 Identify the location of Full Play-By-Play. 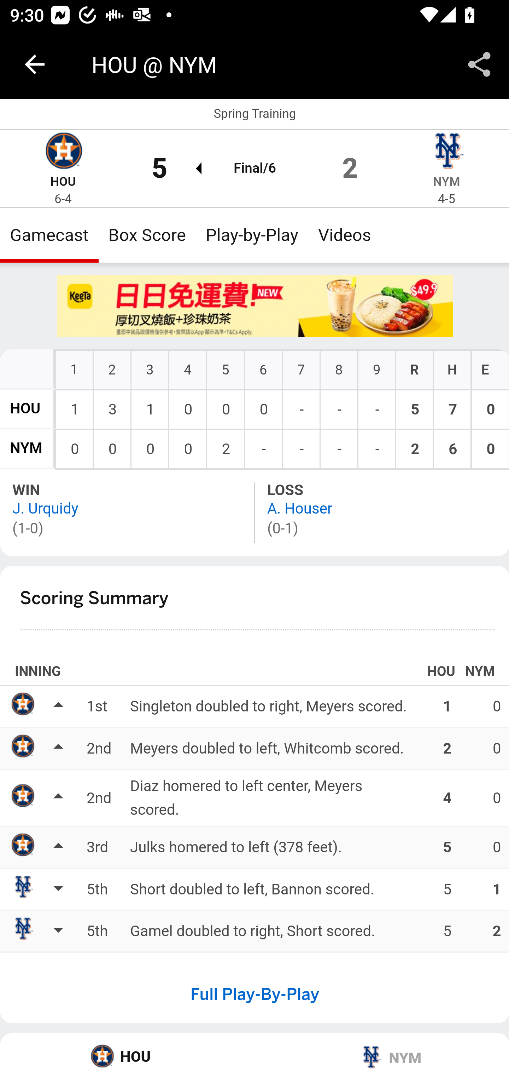
(255, 994).